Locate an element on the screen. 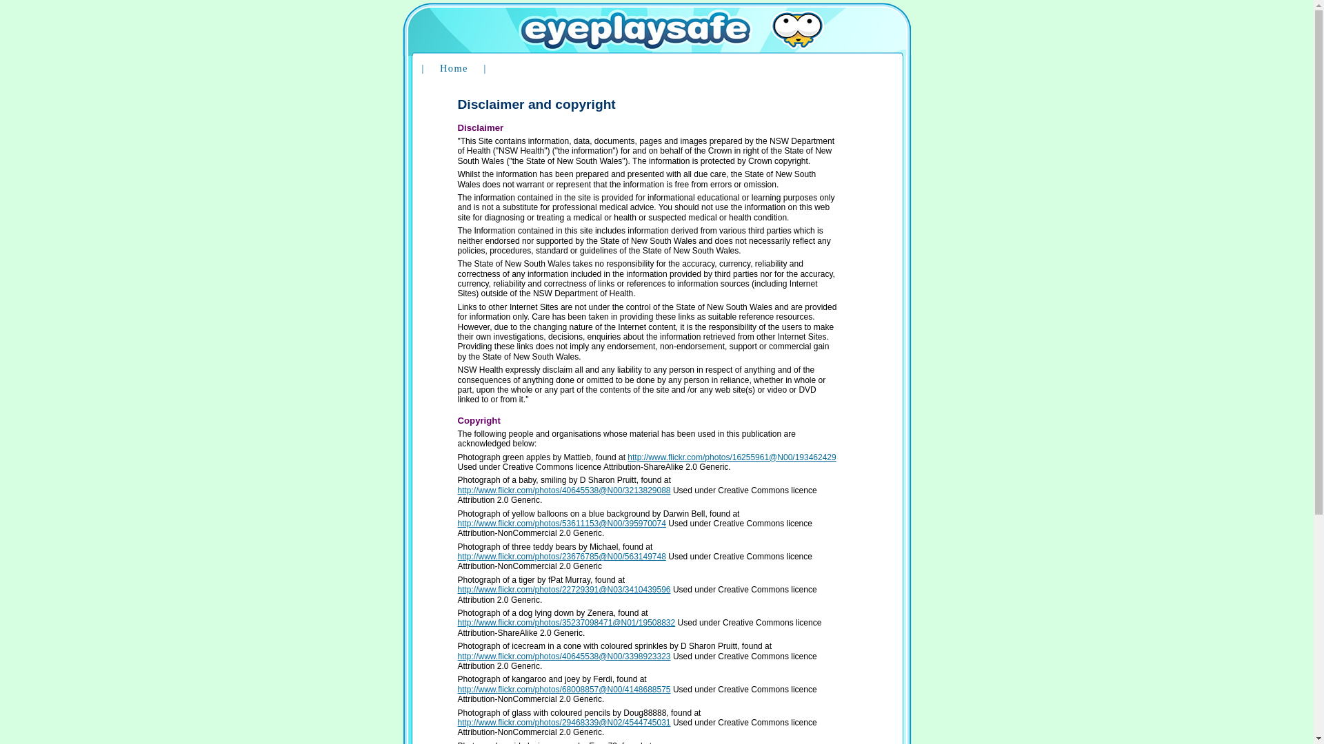 This screenshot has height=744, width=1324. http://www.flickr.com/photos/29468339@N02/4544745031 is located at coordinates (564, 723).